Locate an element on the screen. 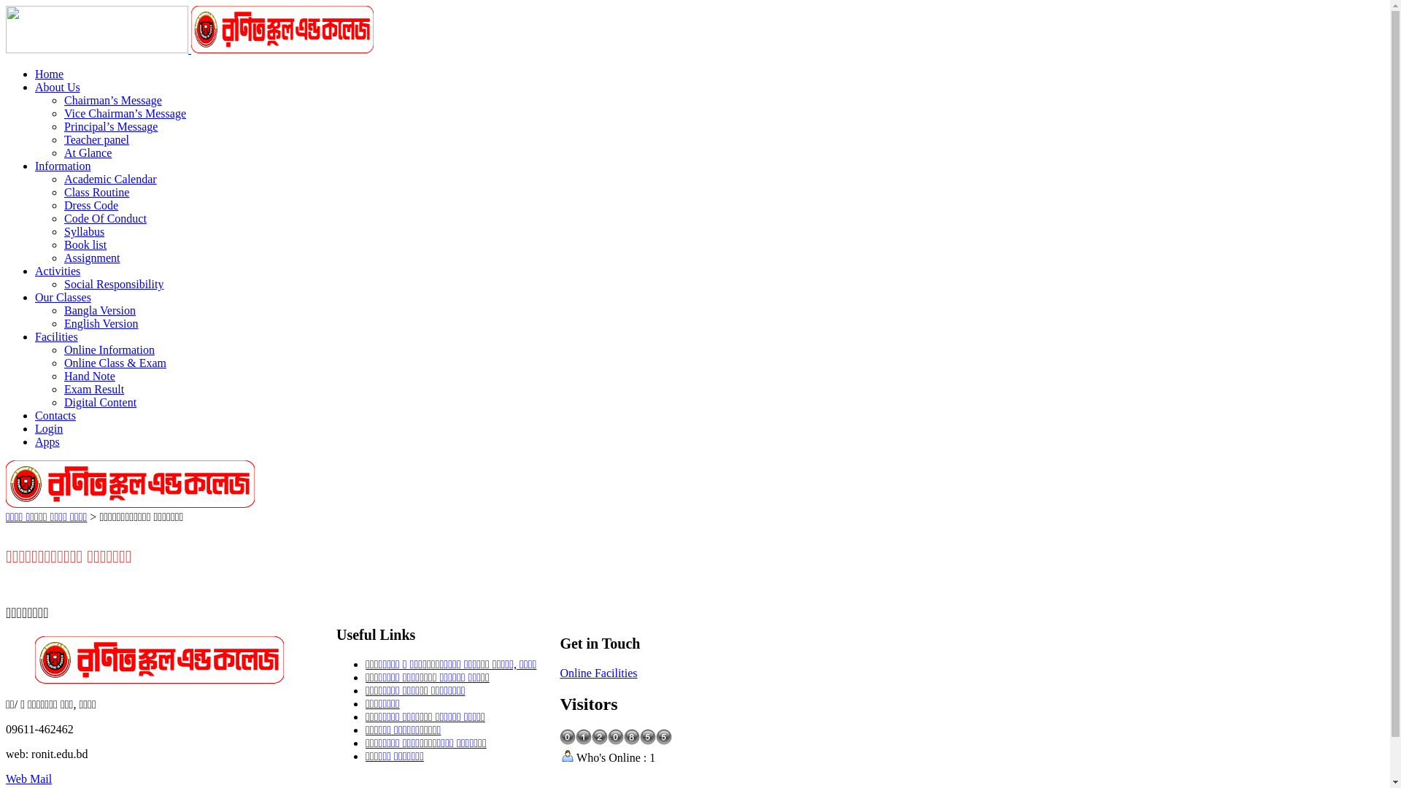 Image resolution: width=1401 pixels, height=788 pixels. Our Classes is located at coordinates (63, 298).